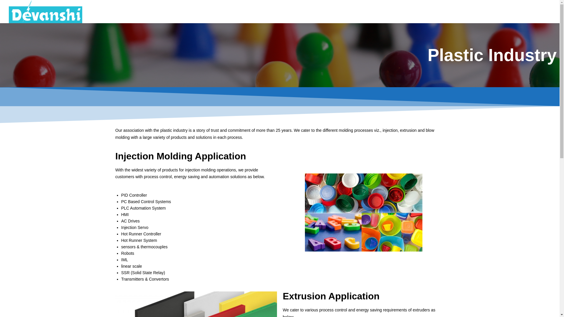 This screenshot has height=317, width=564. Describe the element at coordinates (328, 11) in the screenshot. I see `ABOUT US` at that location.